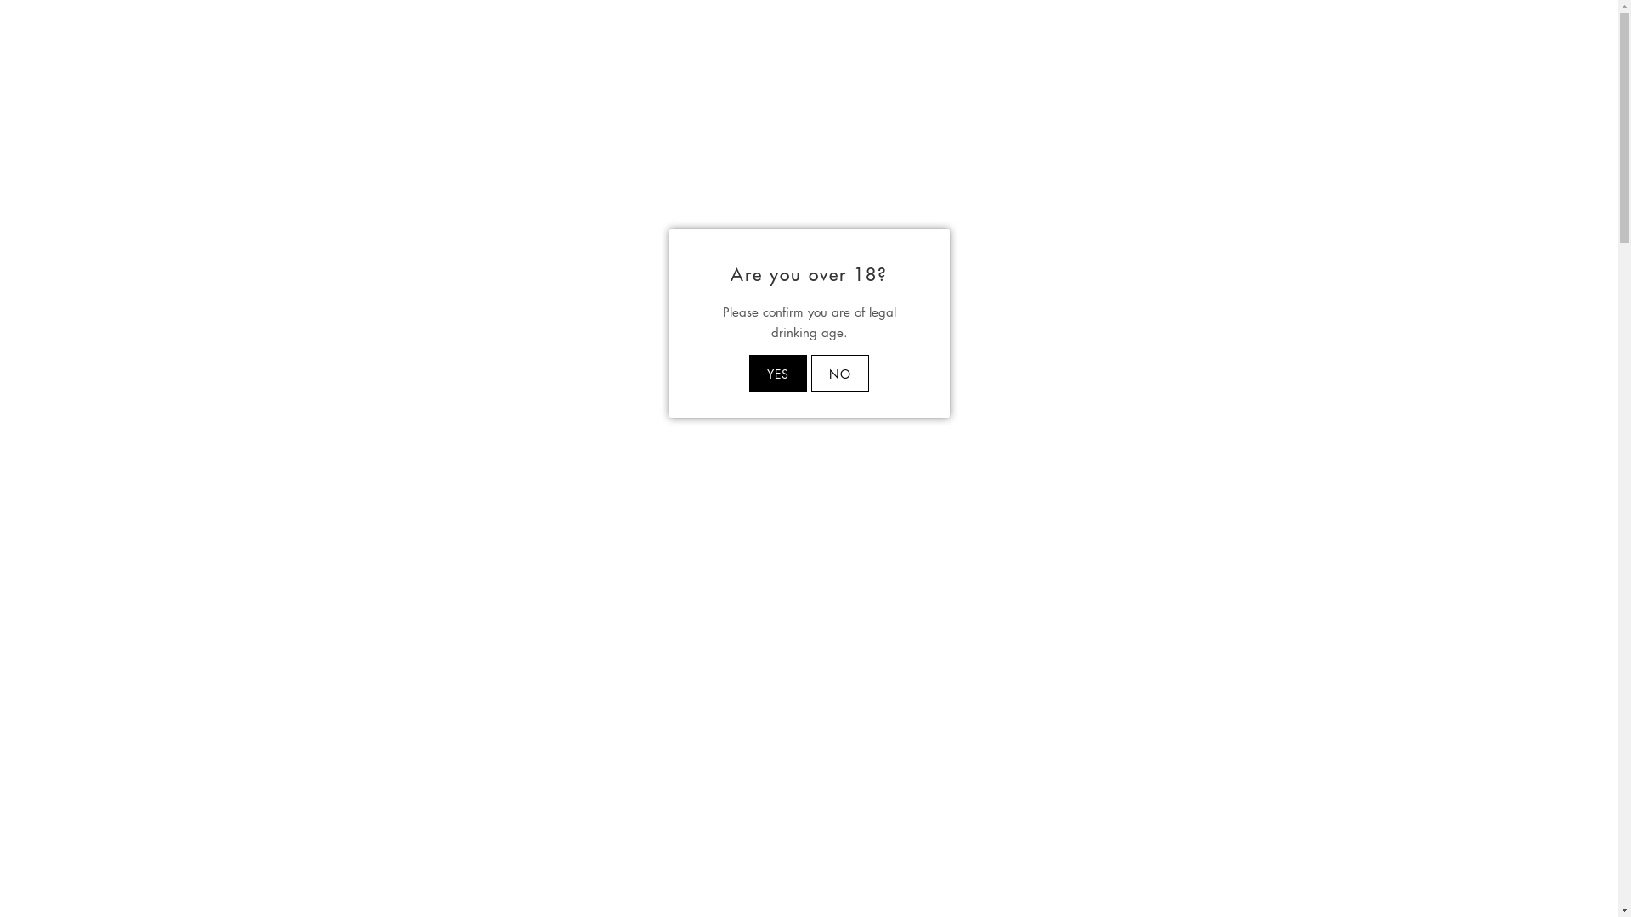 This screenshot has height=917, width=1631. What do you see at coordinates (165, 382) in the screenshot?
I see `Sparkling` at bounding box center [165, 382].